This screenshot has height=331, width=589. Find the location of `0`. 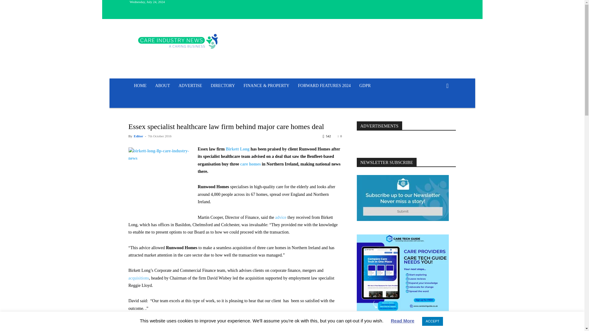

0 is located at coordinates (340, 136).